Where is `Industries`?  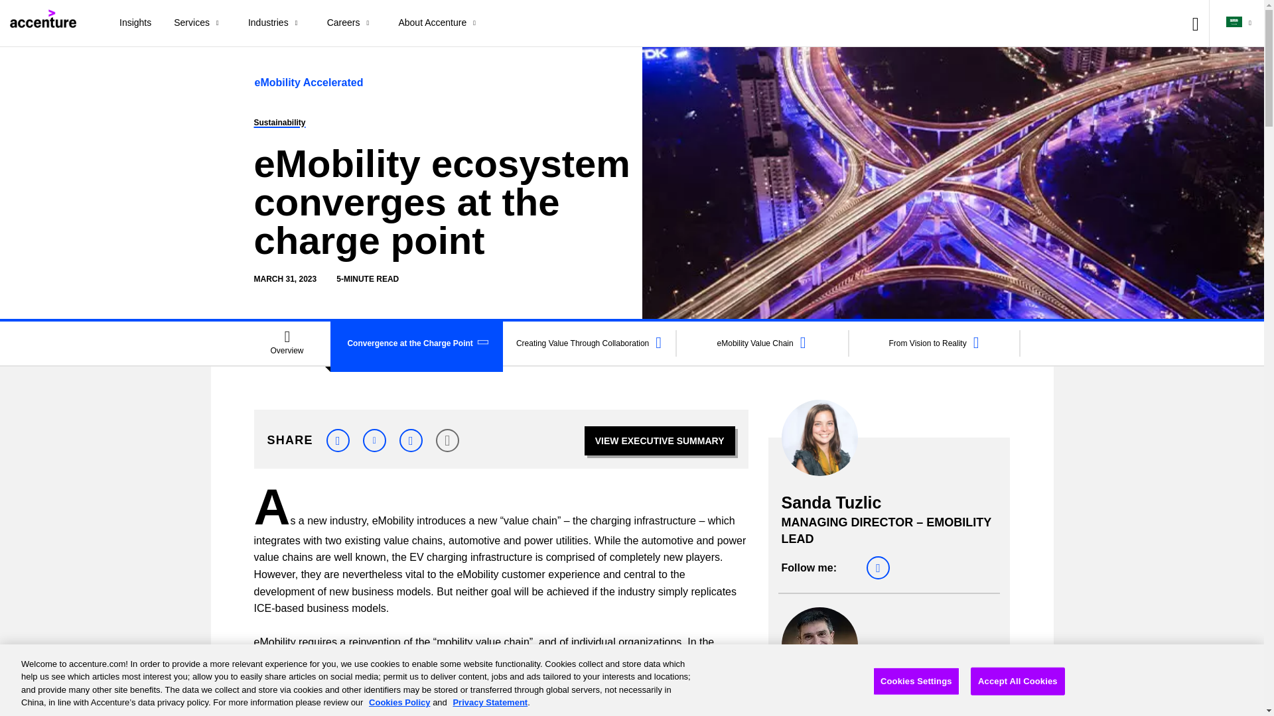 Industries is located at coordinates (276, 23).